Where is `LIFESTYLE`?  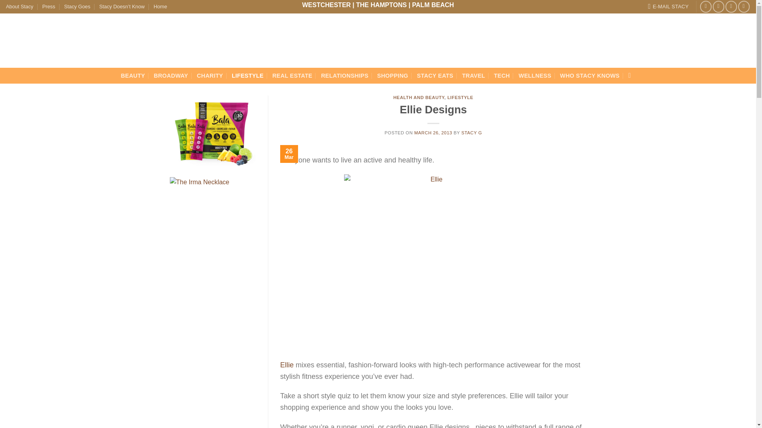 LIFESTYLE is located at coordinates (248, 75).